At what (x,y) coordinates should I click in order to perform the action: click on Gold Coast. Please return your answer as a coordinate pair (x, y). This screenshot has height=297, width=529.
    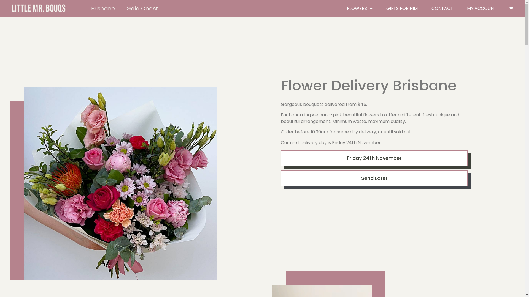
    Looking at the image, I should click on (142, 8).